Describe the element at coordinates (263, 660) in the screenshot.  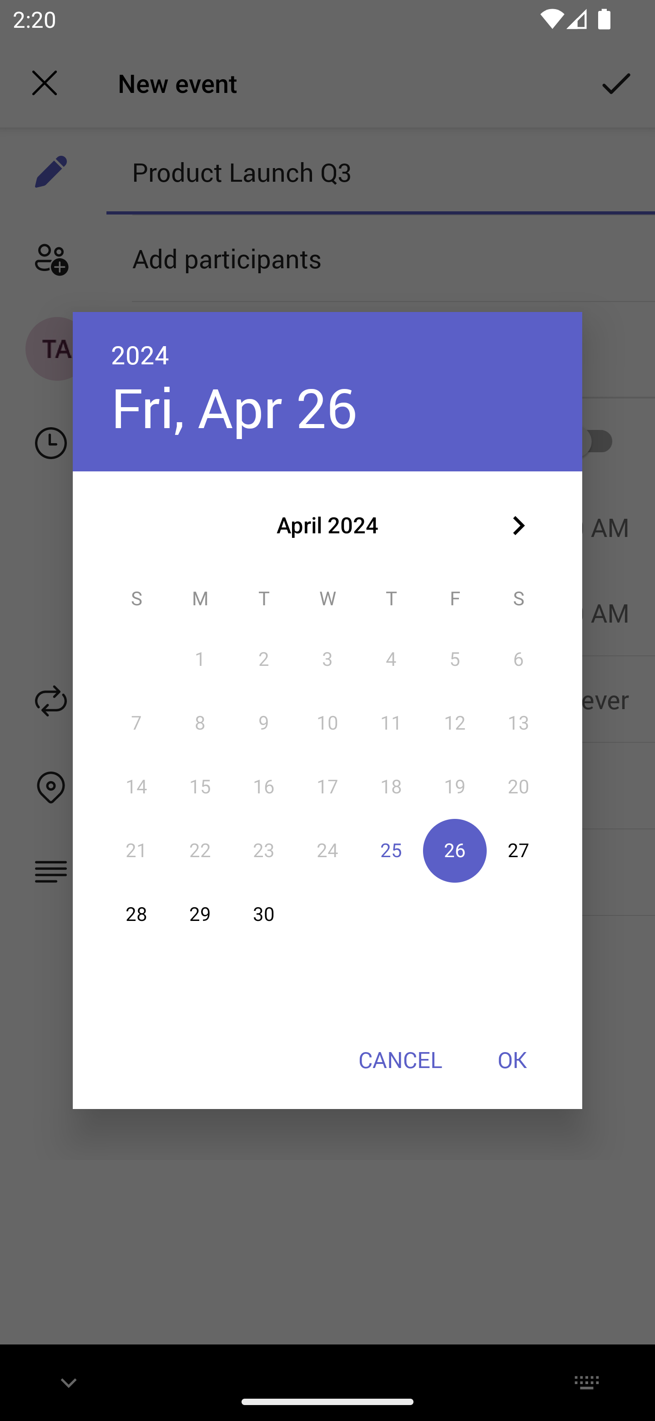
I see `2 02 April 2024` at that location.